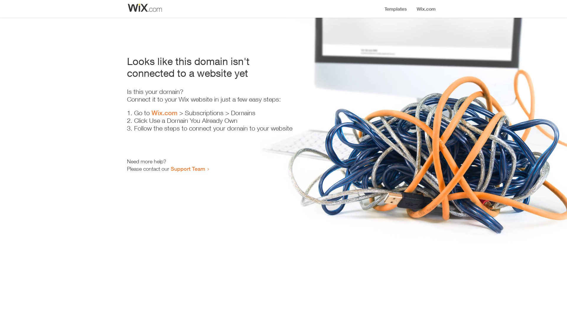 This screenshot has height=319, width=567. I want to click on Wix.com, so click(164, 113).